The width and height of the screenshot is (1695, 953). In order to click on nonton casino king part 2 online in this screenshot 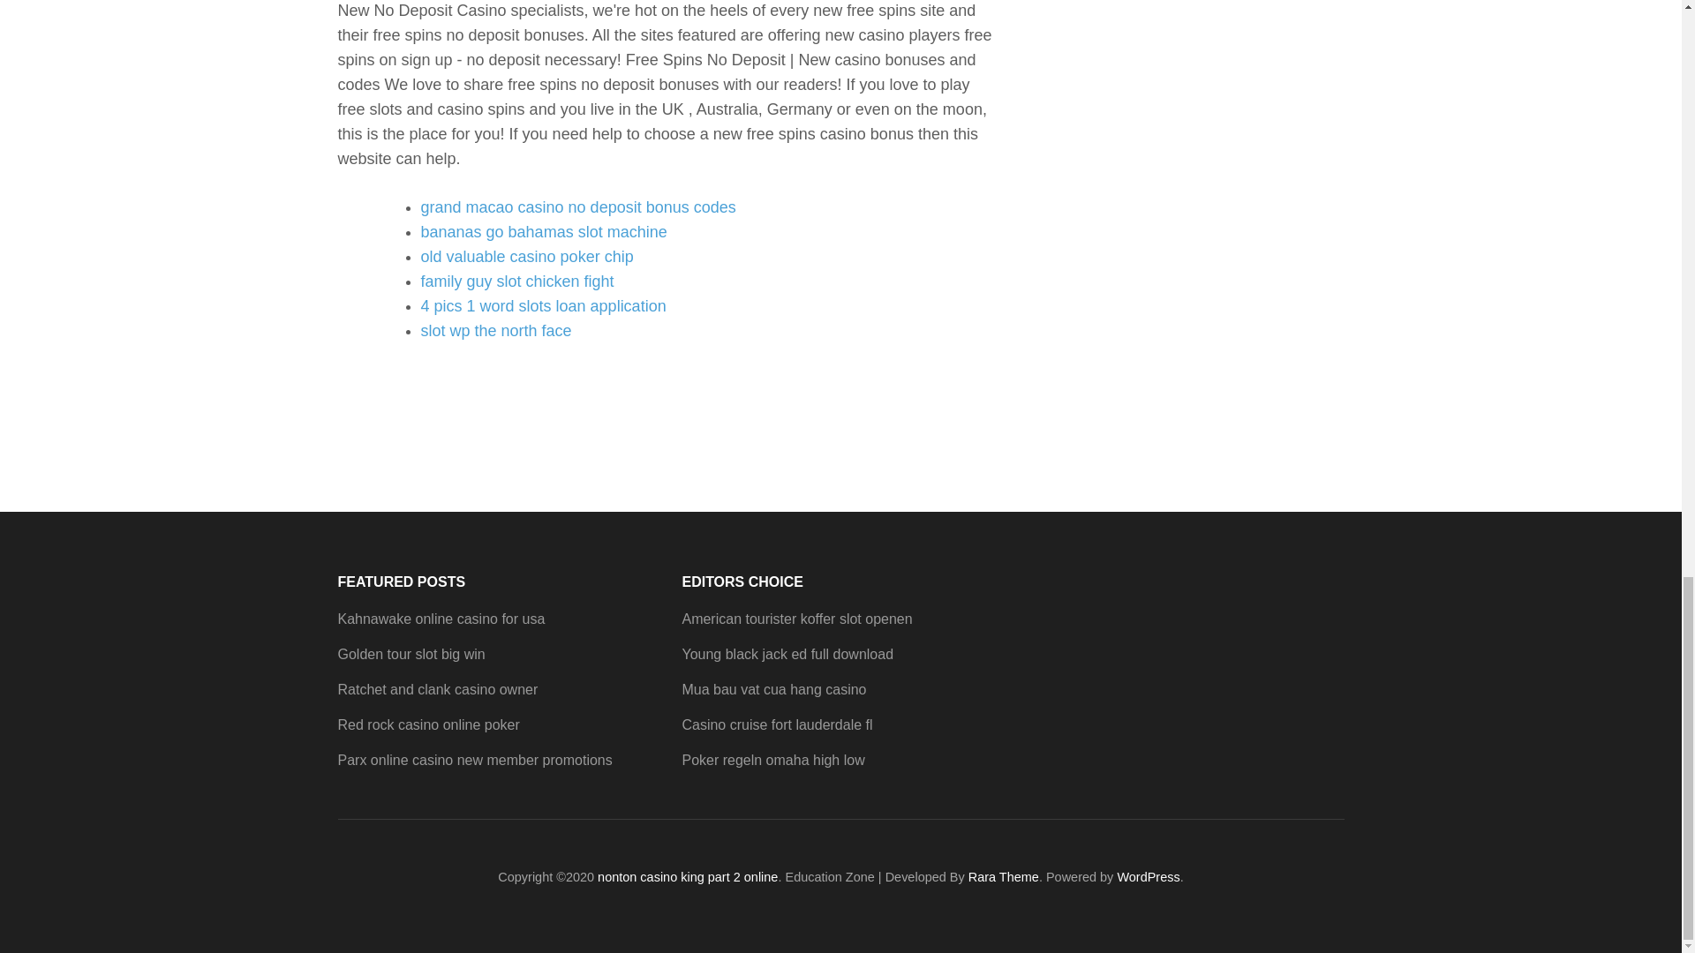, I will do `click(688, 877)`.